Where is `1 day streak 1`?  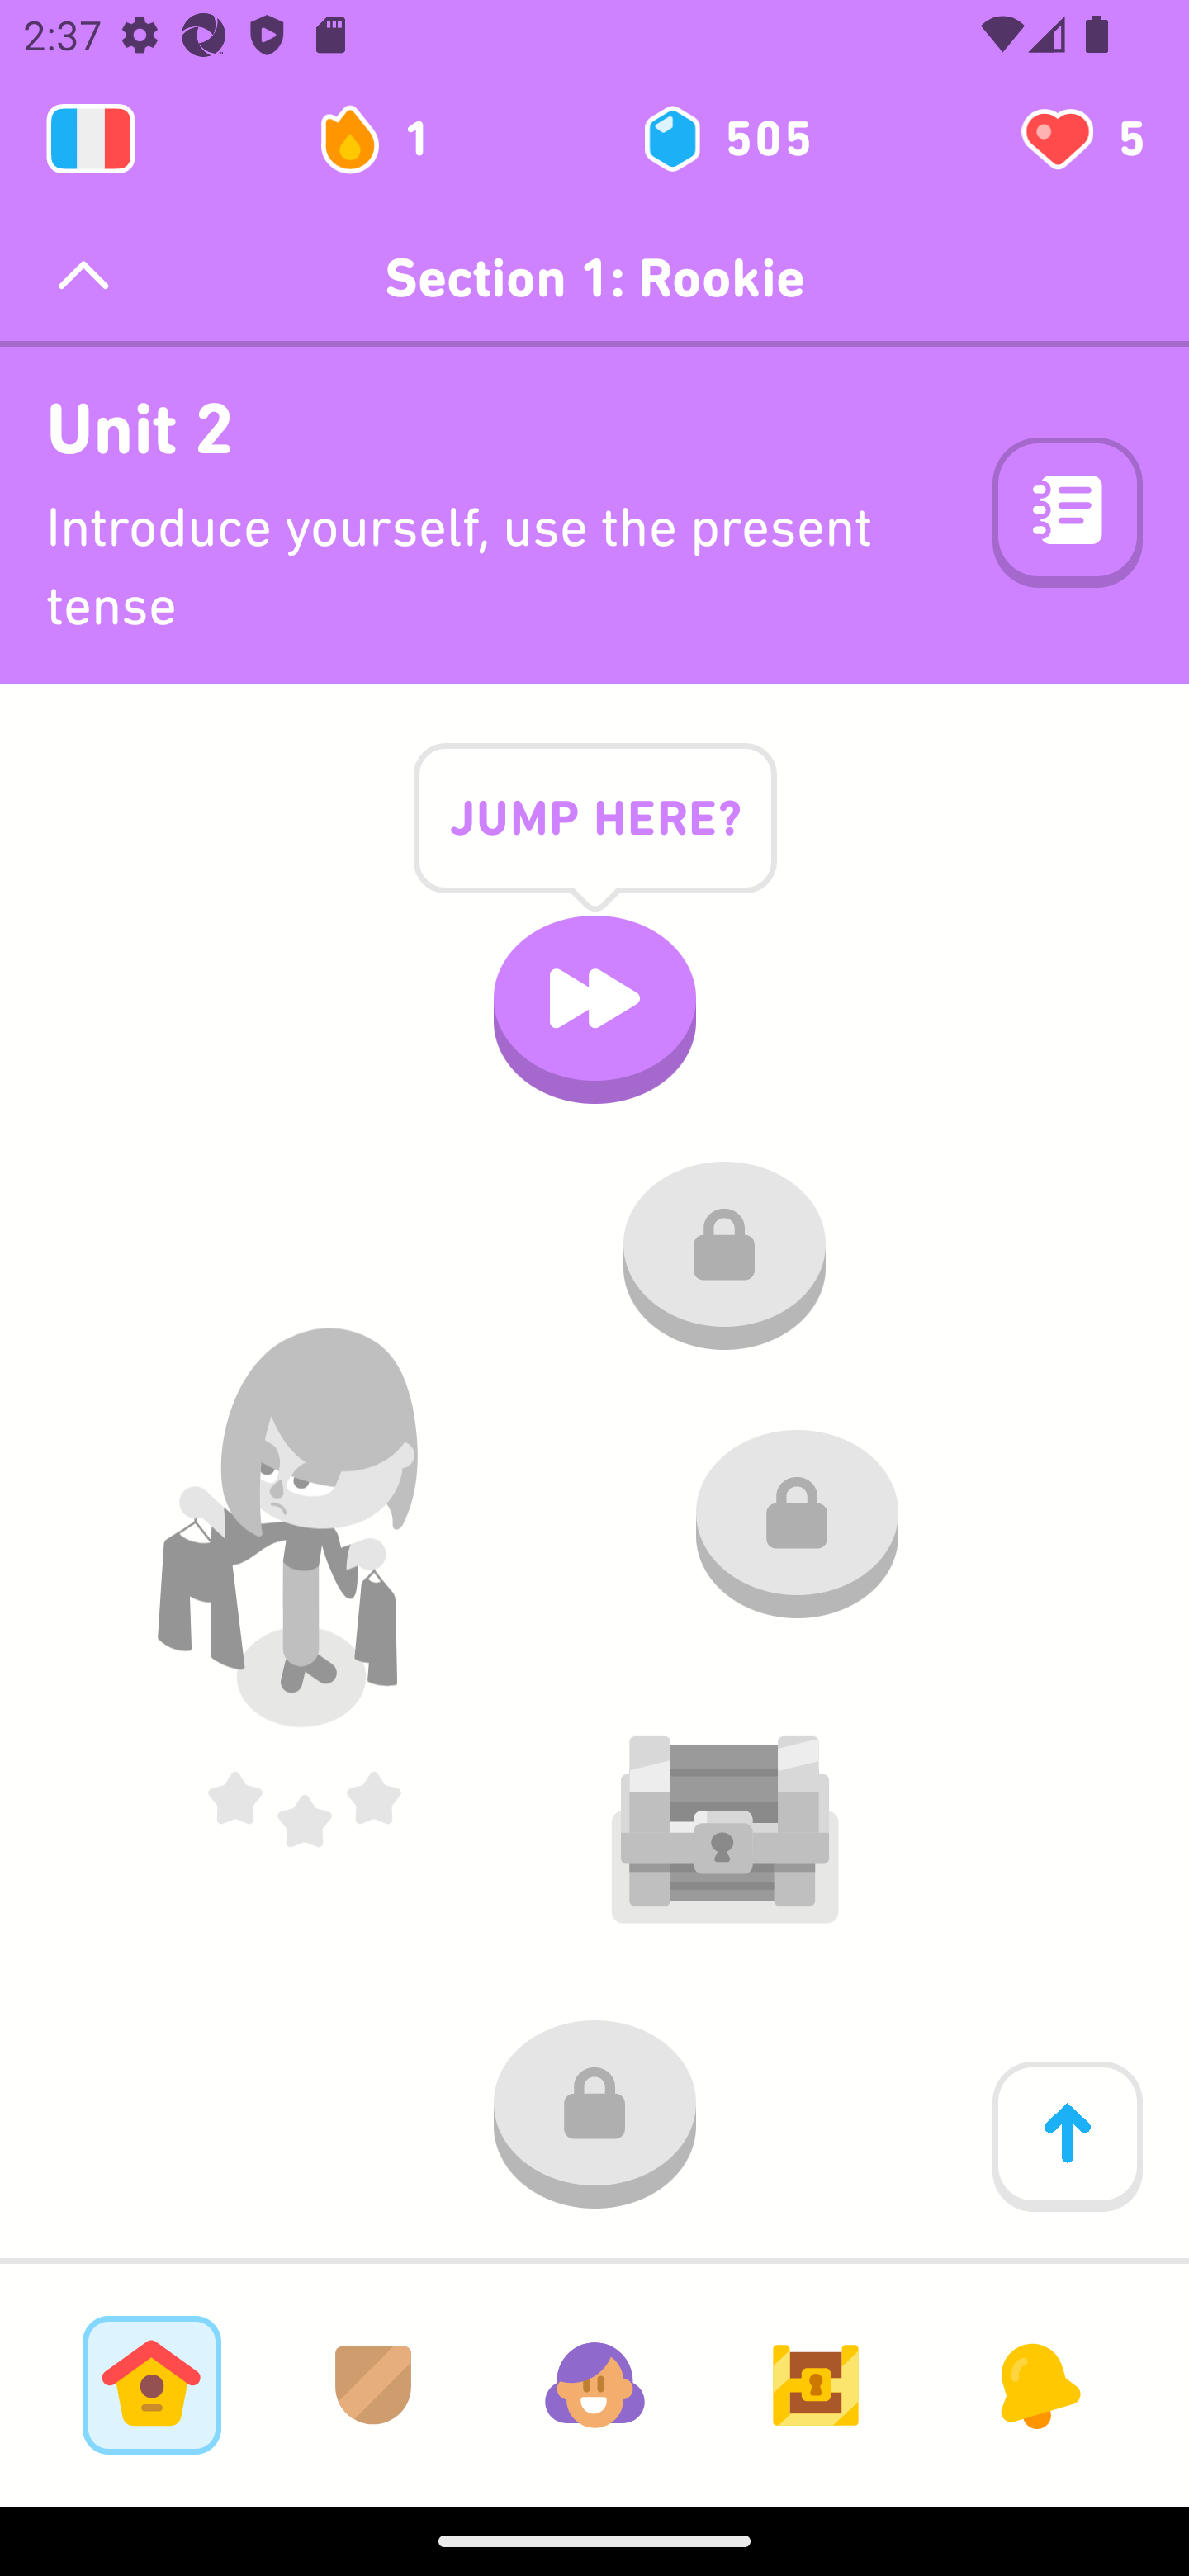 1 day streak 1 is located at coordinates (388, 139).